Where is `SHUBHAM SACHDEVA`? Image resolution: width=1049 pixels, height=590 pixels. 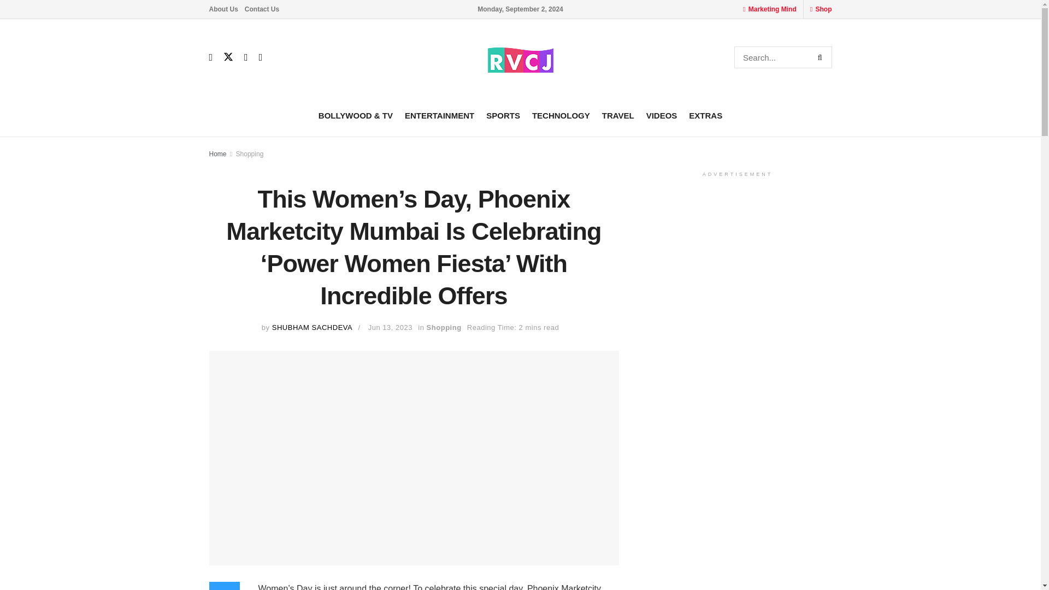
SHUBHAM SACHDEVA is located at coordinates (312, 327).